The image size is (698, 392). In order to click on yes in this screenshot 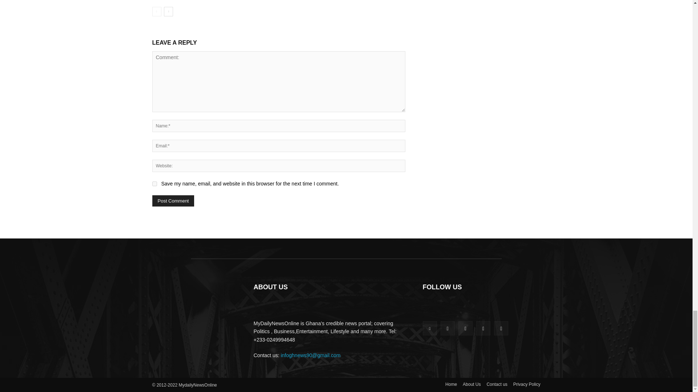, I will do `click(154, 184)`.